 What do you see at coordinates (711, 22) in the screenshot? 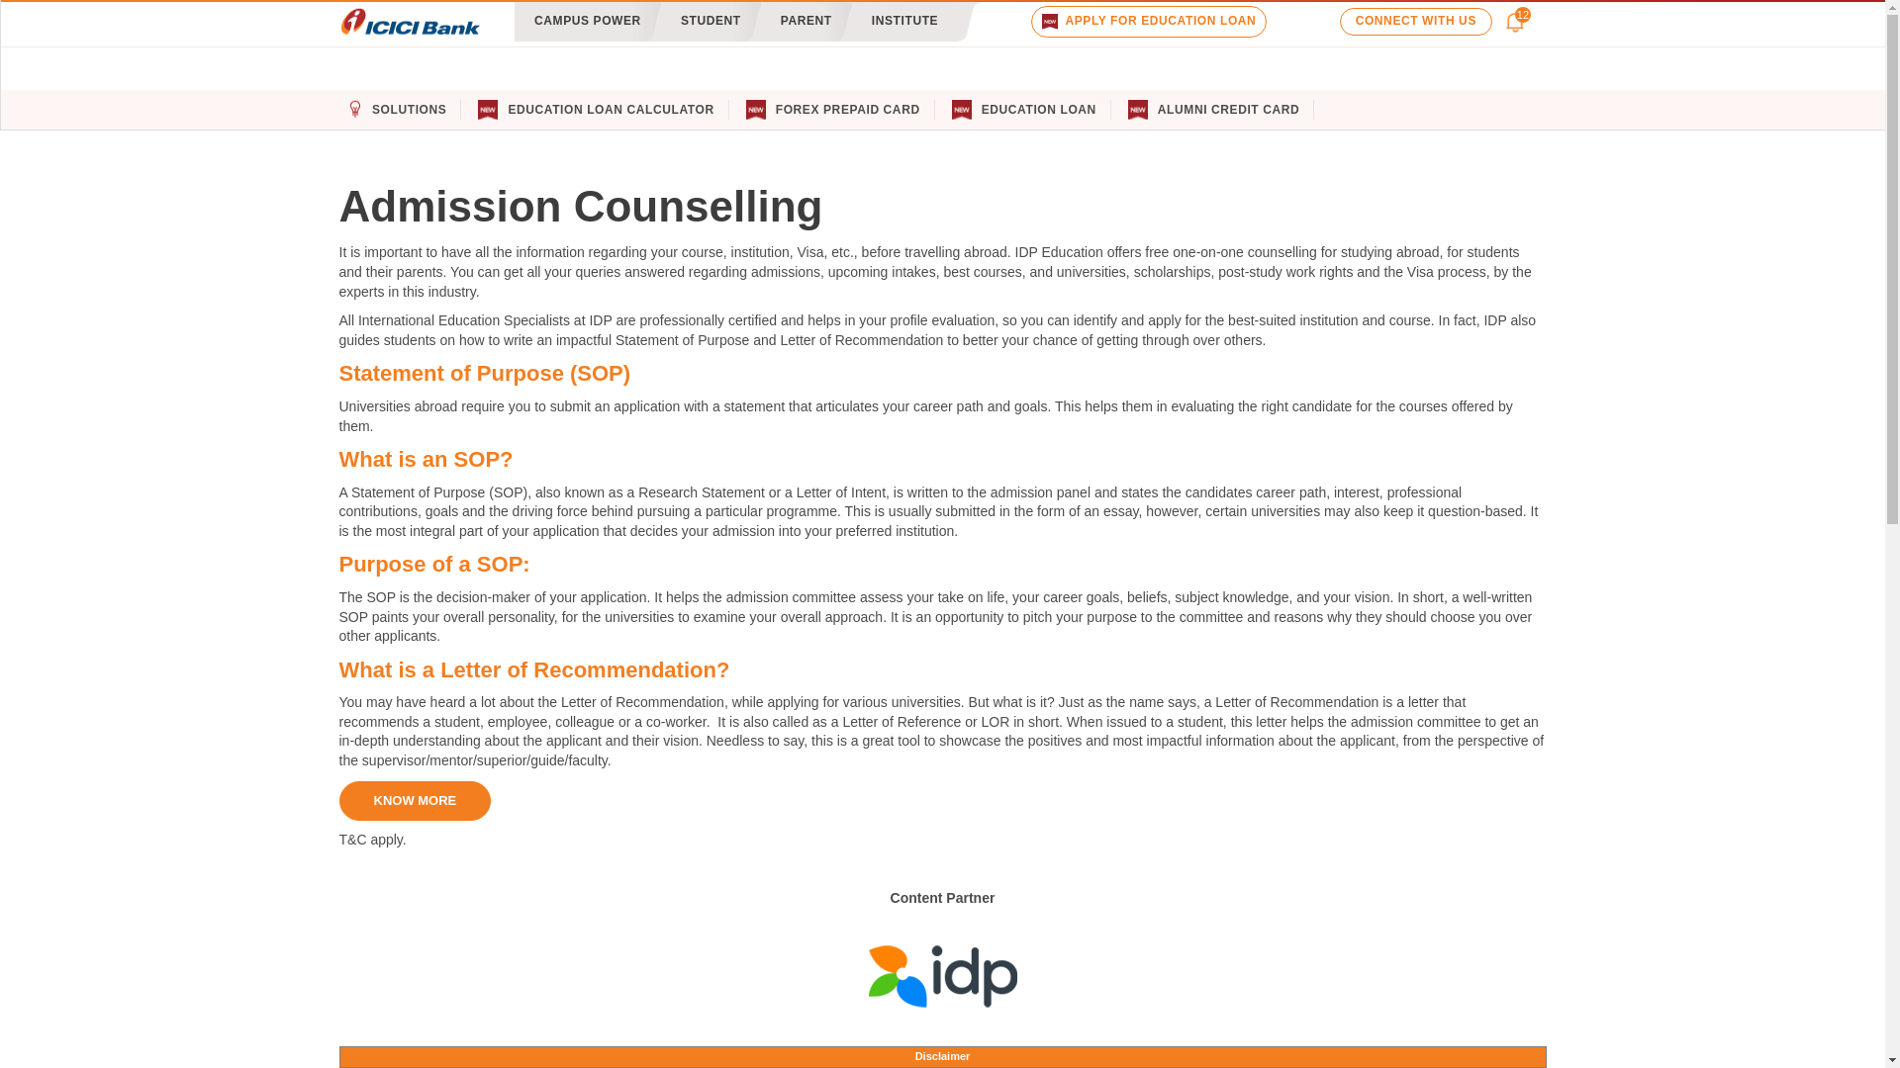
I see `STUDENT` at bounding box center [711, 22].